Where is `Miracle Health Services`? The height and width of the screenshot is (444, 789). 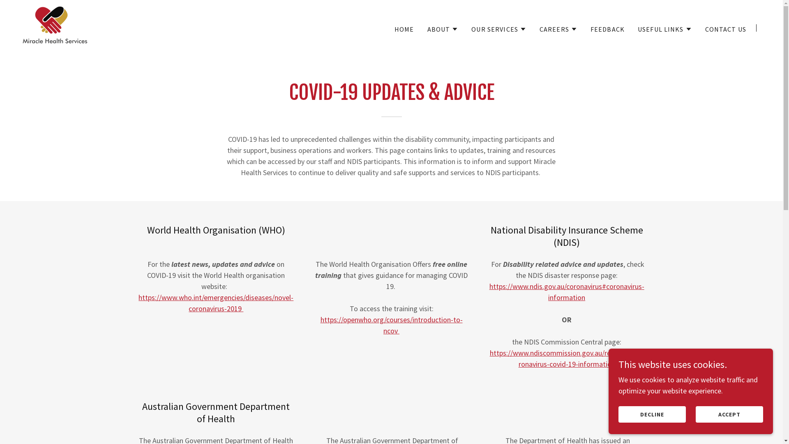
Miracle Health Services is located at coordinates (55, 27).